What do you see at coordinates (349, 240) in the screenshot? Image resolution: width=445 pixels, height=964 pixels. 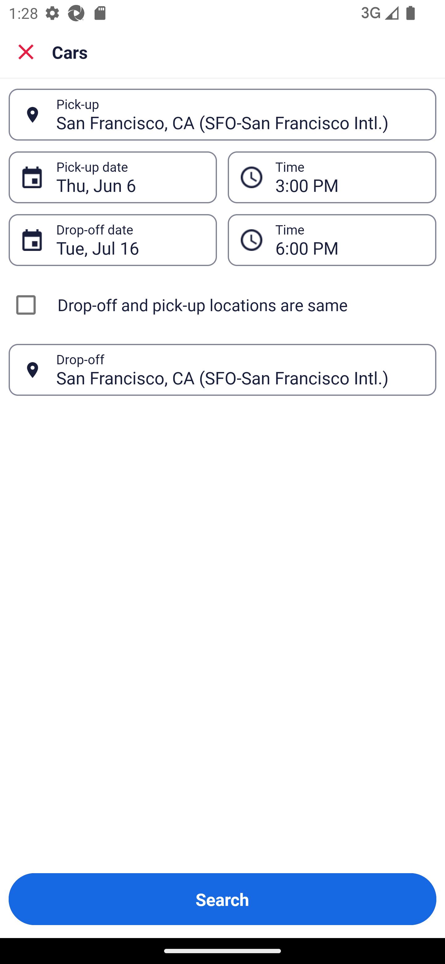 I see `6:00 PM` at bounding box center [349, 240].